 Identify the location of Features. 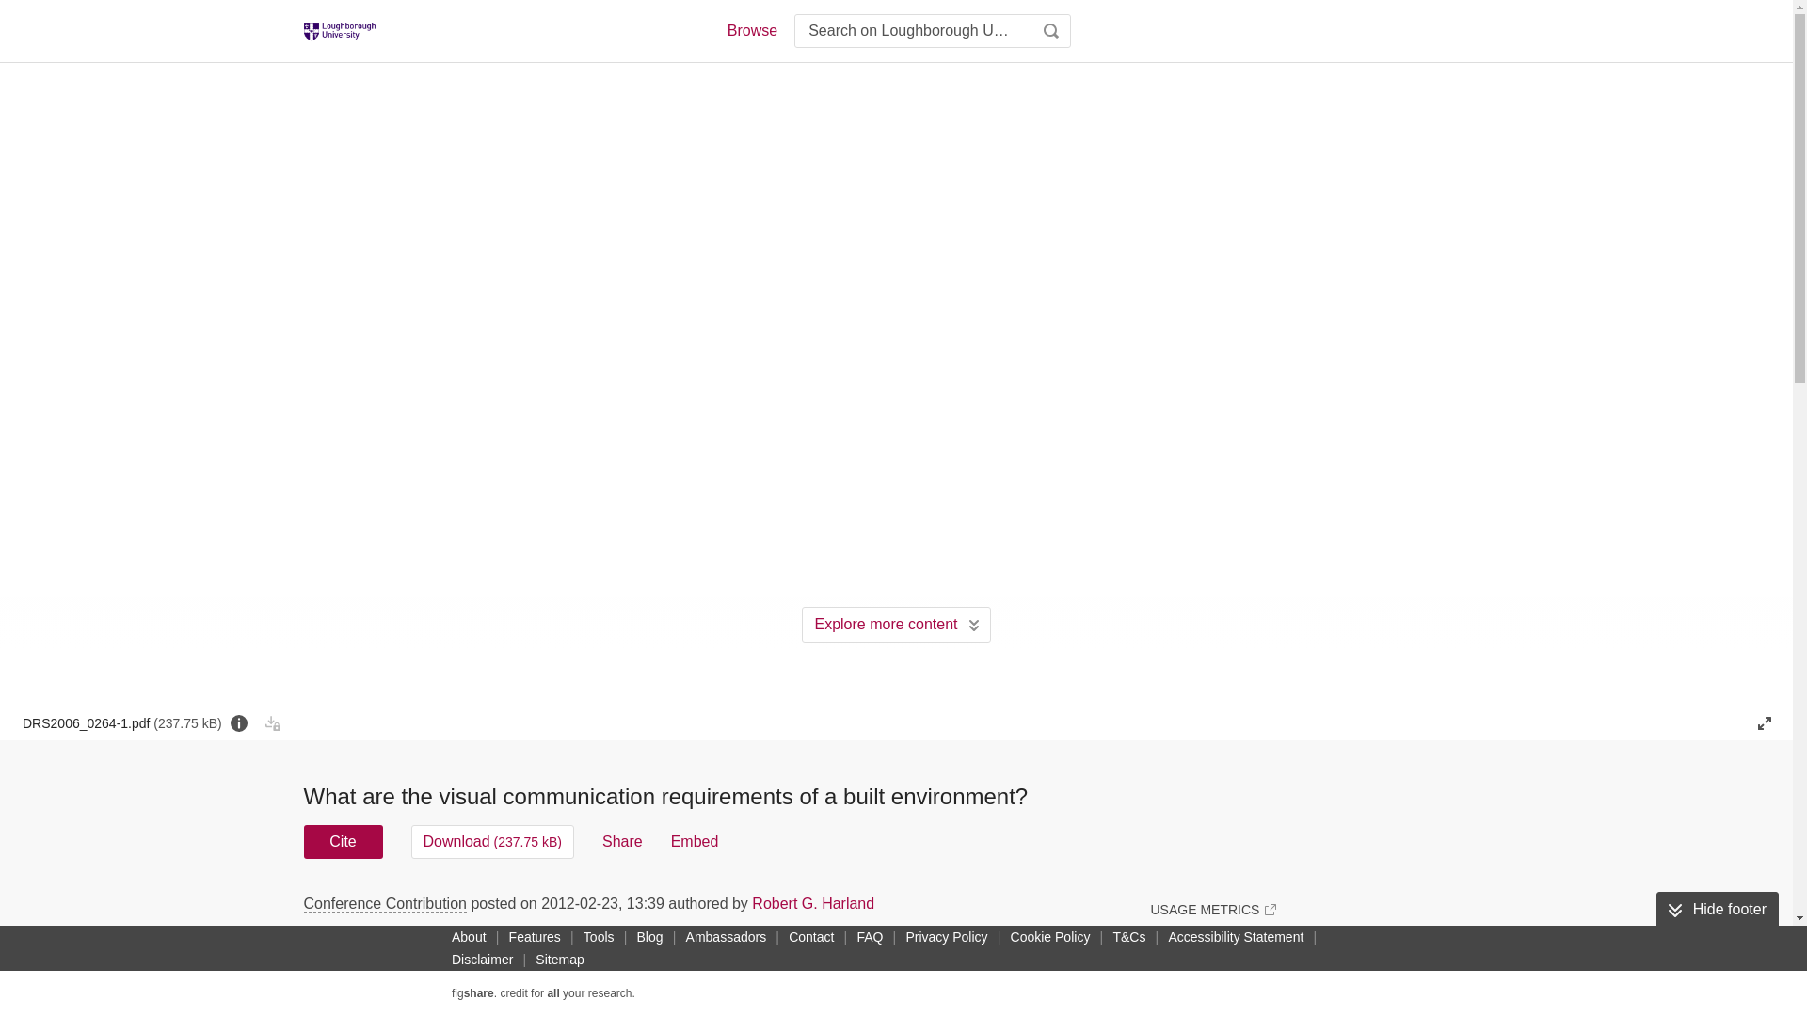
(535, 936).